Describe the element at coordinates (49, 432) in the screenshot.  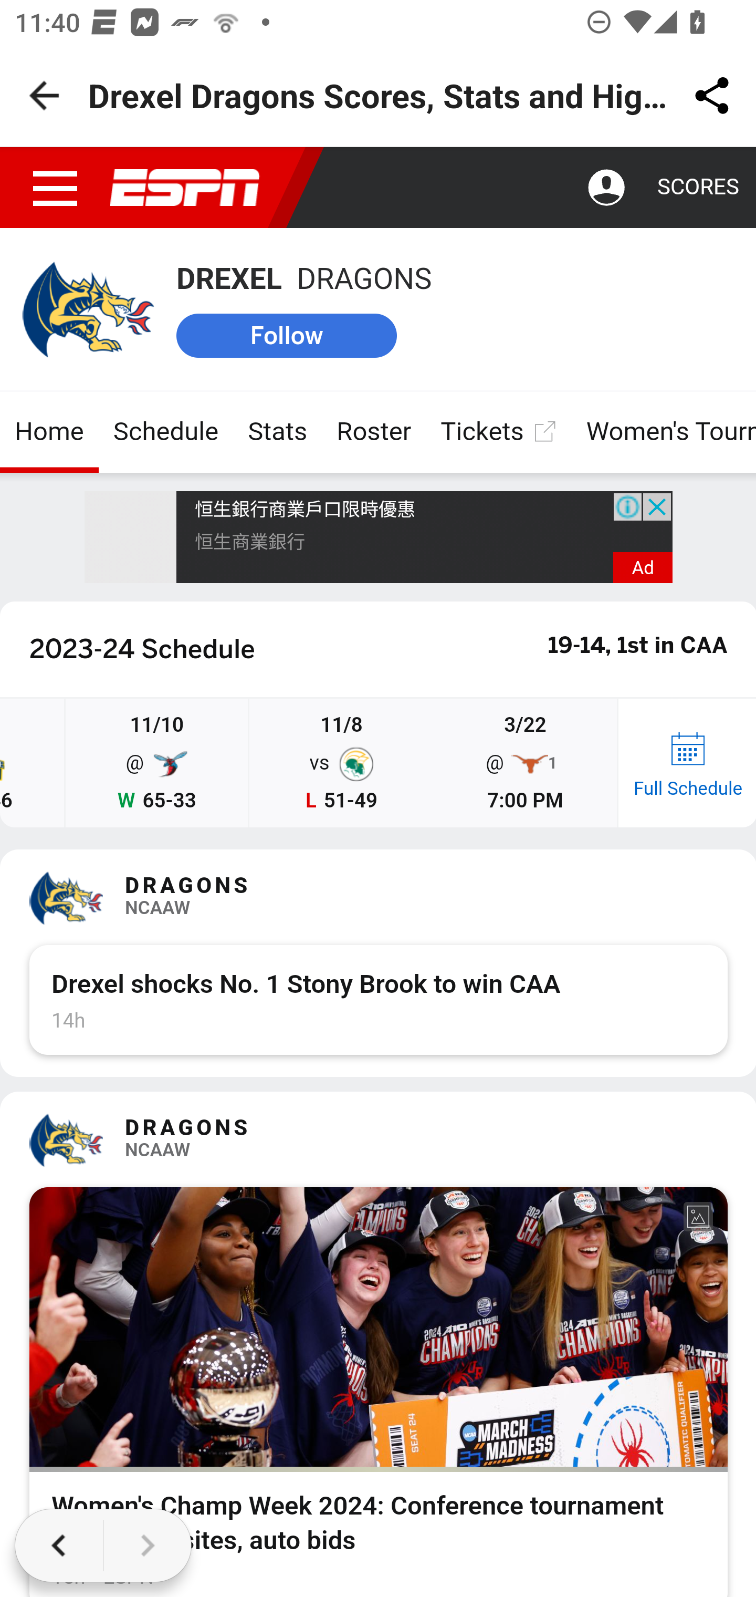
I see `Home` at that location.